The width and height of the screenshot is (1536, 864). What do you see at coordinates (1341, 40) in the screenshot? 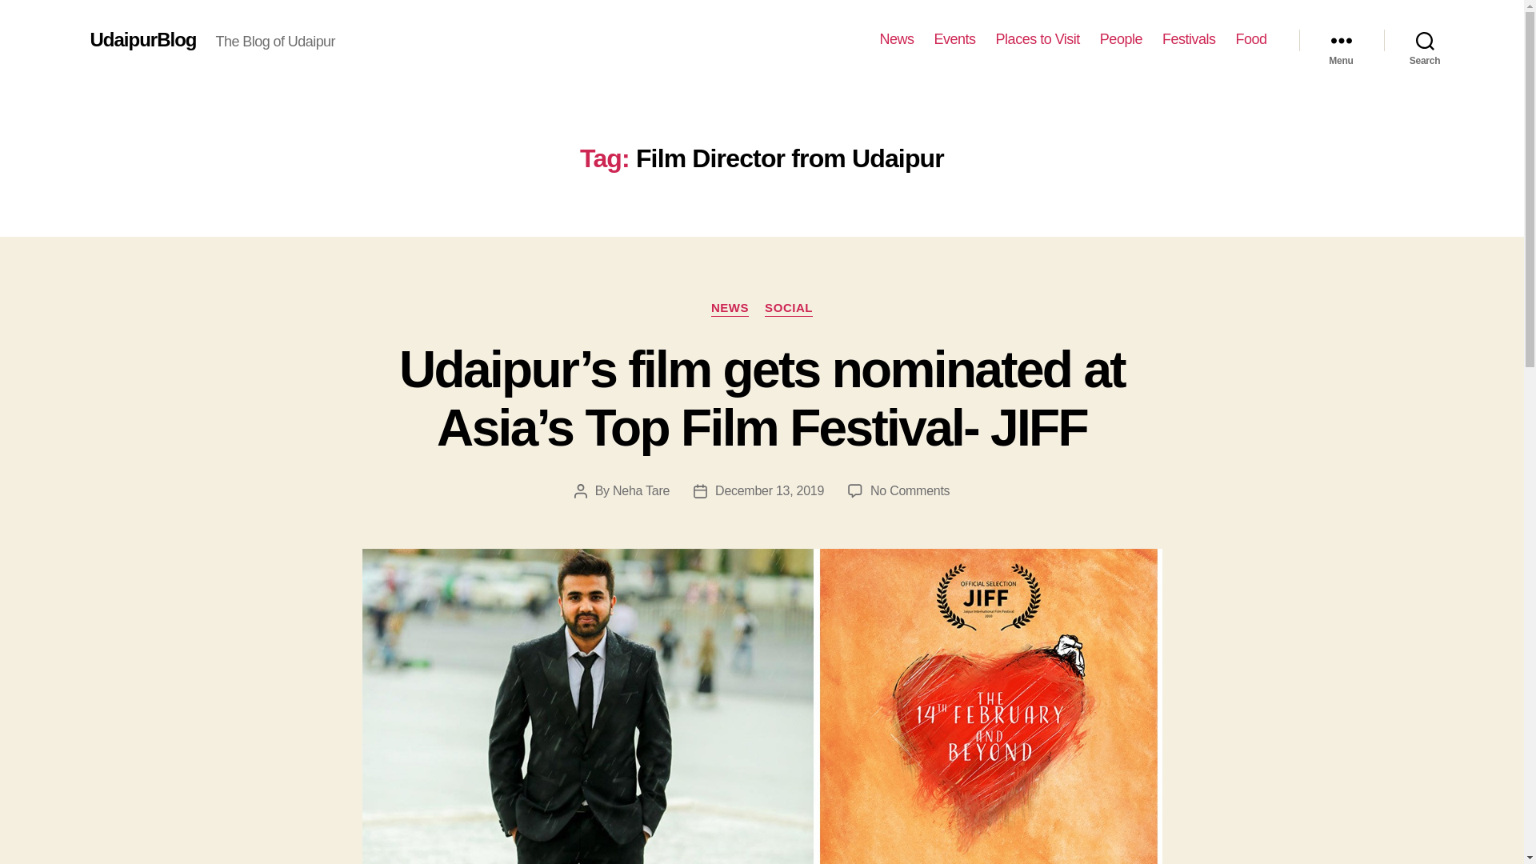
I see `Menu` at bounding box center [1341, 40].